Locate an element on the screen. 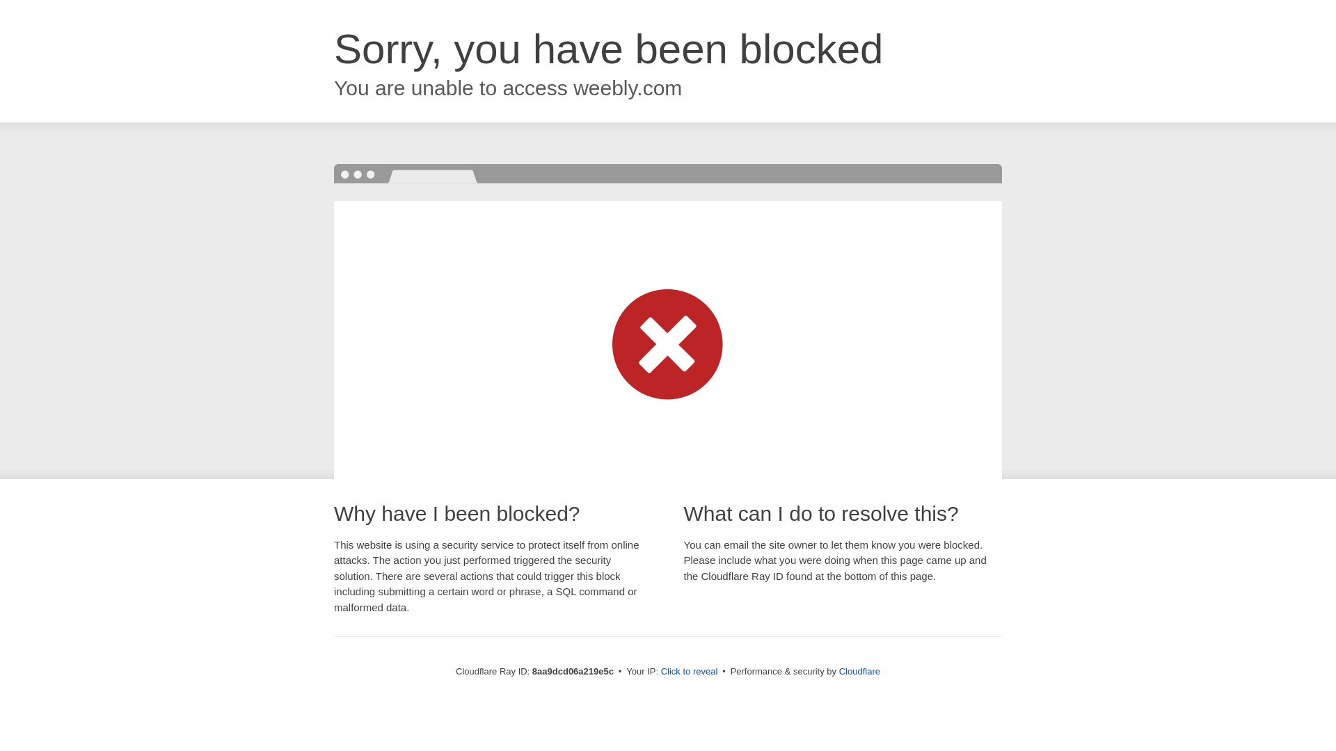 The image size is (1336, 751). Click to reveal is located at coordinates (690, 672).